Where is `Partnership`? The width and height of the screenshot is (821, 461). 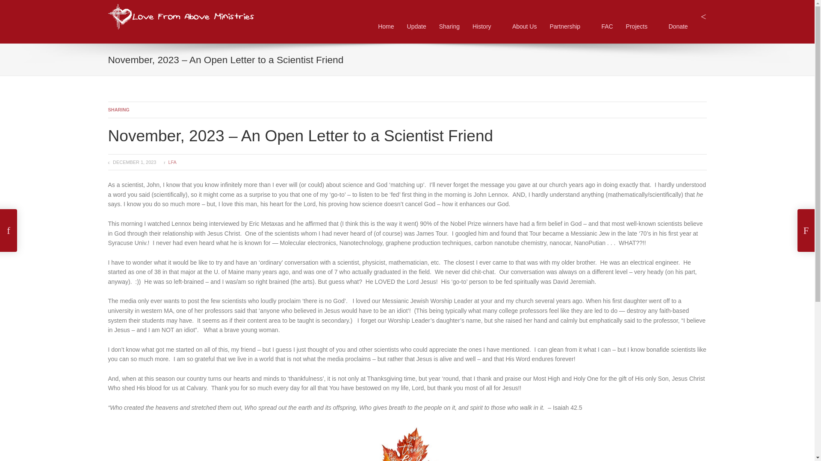
Partnership is located at coordinates (569, 26).